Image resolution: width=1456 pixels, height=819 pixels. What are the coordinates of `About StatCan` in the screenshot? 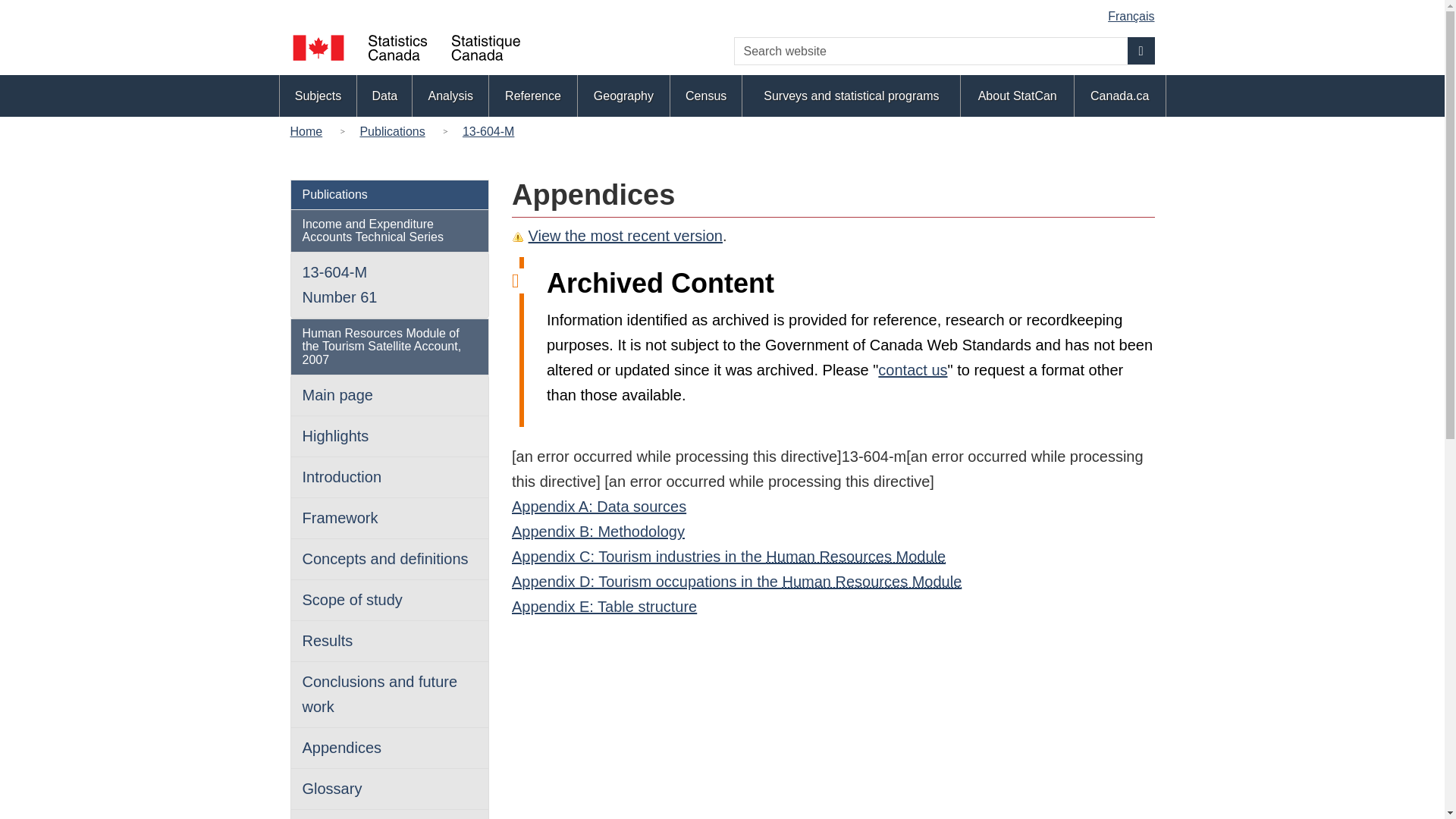 It's located at (1018, 96).